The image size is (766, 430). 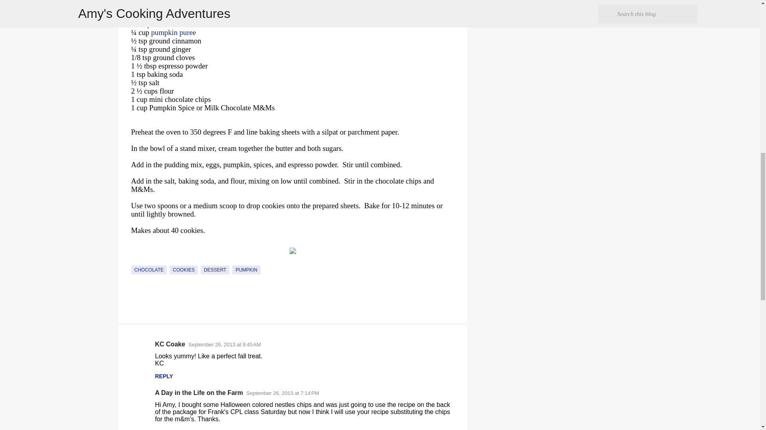 What do you see at coordinates (215, 270) in the screenshot?
I see `DESSERT` at bounding box center [215, 270].